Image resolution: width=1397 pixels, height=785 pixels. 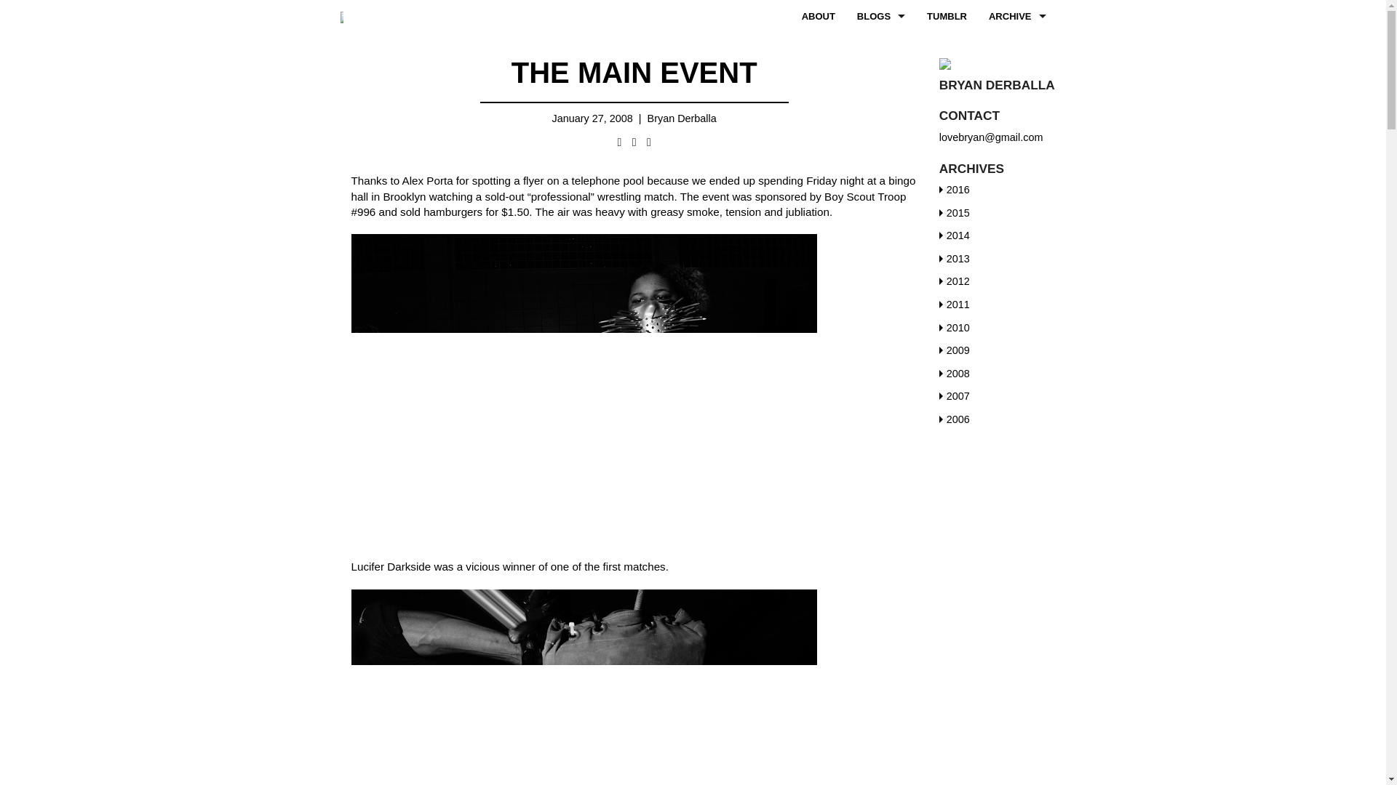 I want to click on SUZETTE LEE, so click(x=994, y=180).